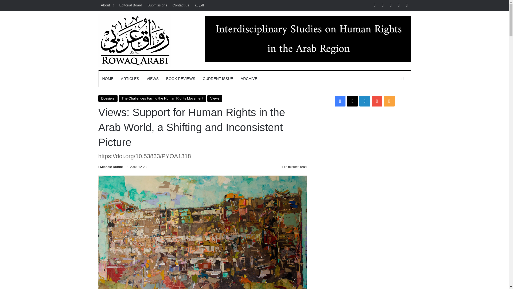 Image resolution: width=513 pixels, height=289 pixels. I want to click on Views, so click(215, 98).